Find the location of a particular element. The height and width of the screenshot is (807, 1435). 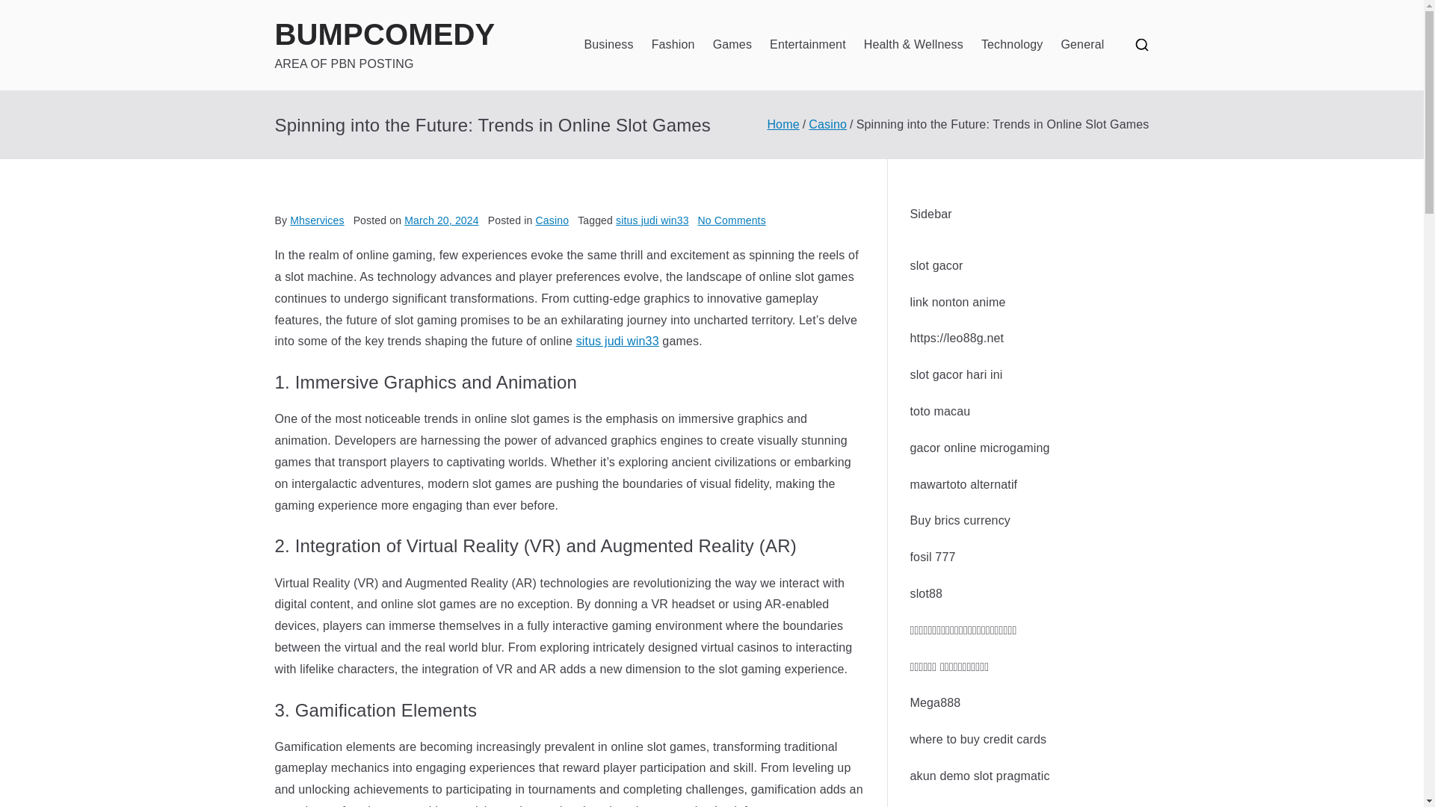

situs judi win33 is located at coordinates (617, 341).